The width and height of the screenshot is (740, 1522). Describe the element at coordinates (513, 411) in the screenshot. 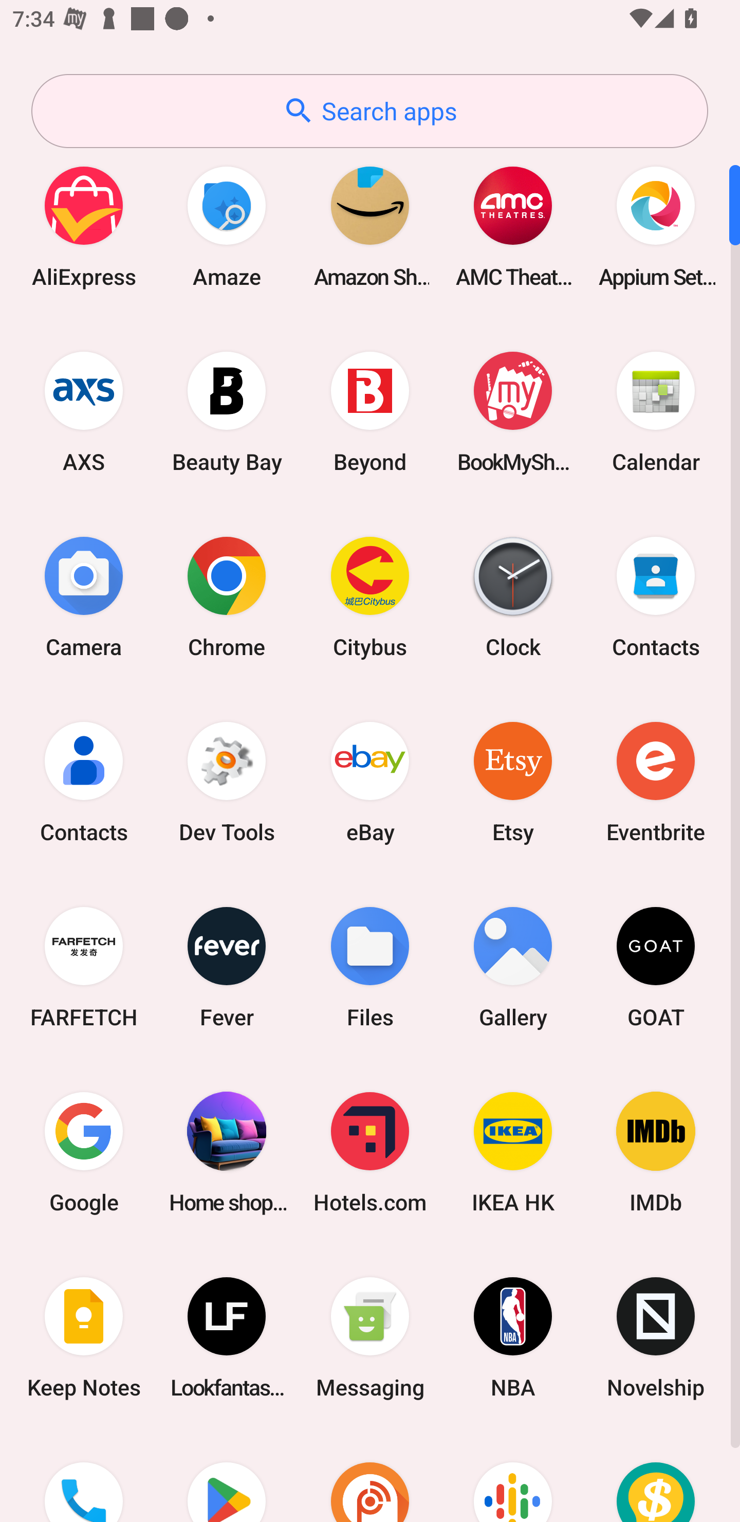

I see `BookMyShow` at that location.